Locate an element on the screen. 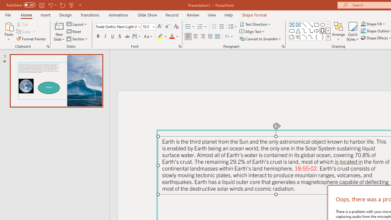 The width and height of the screenshot is (391, 220). Justify is located at coordinates (210, 37).